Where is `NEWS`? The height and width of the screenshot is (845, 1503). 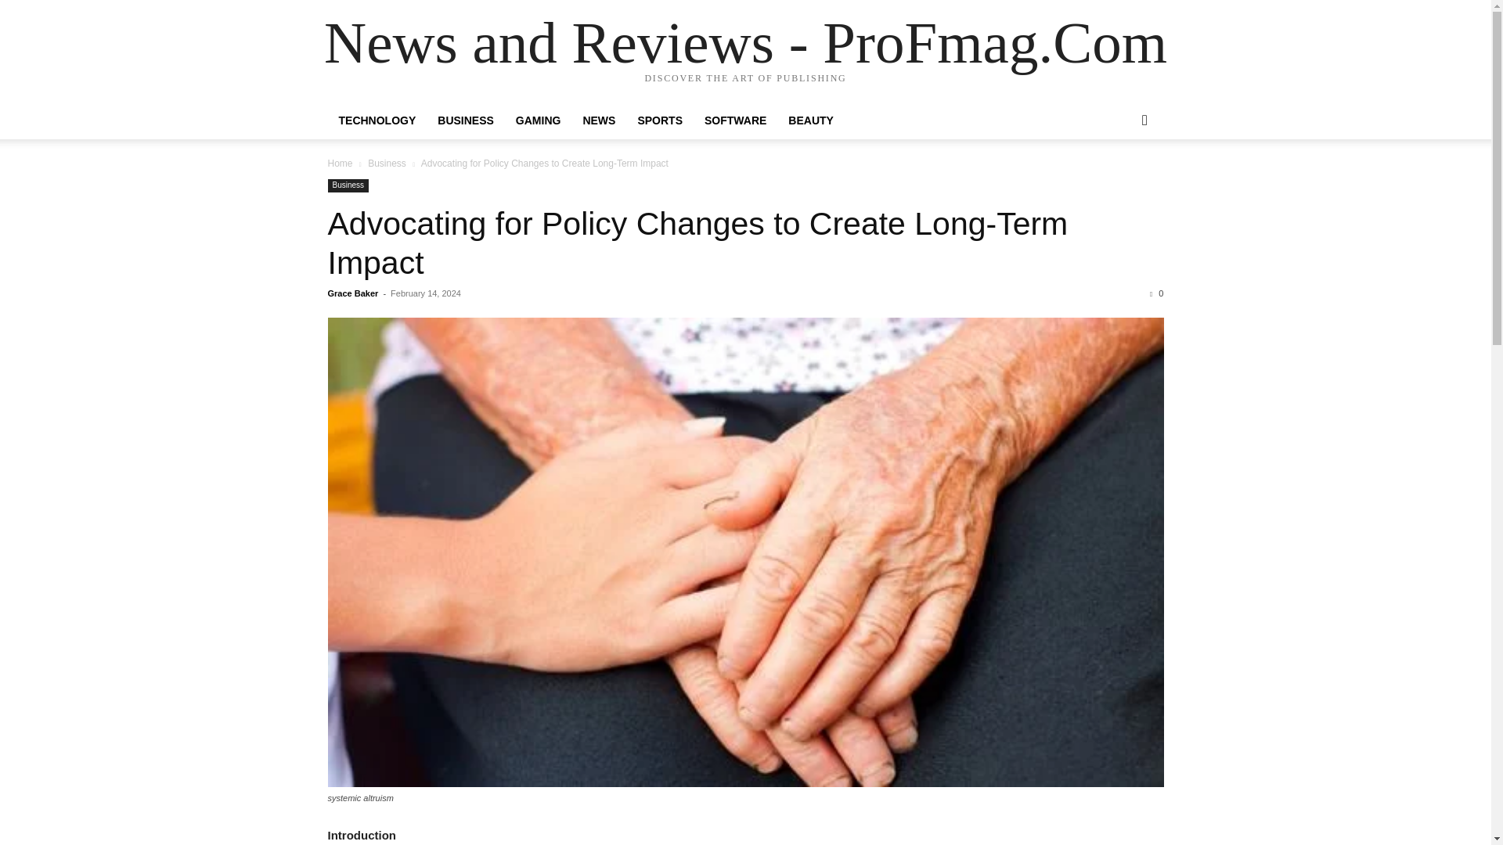
NEWS is located at coordinates (598, 120).